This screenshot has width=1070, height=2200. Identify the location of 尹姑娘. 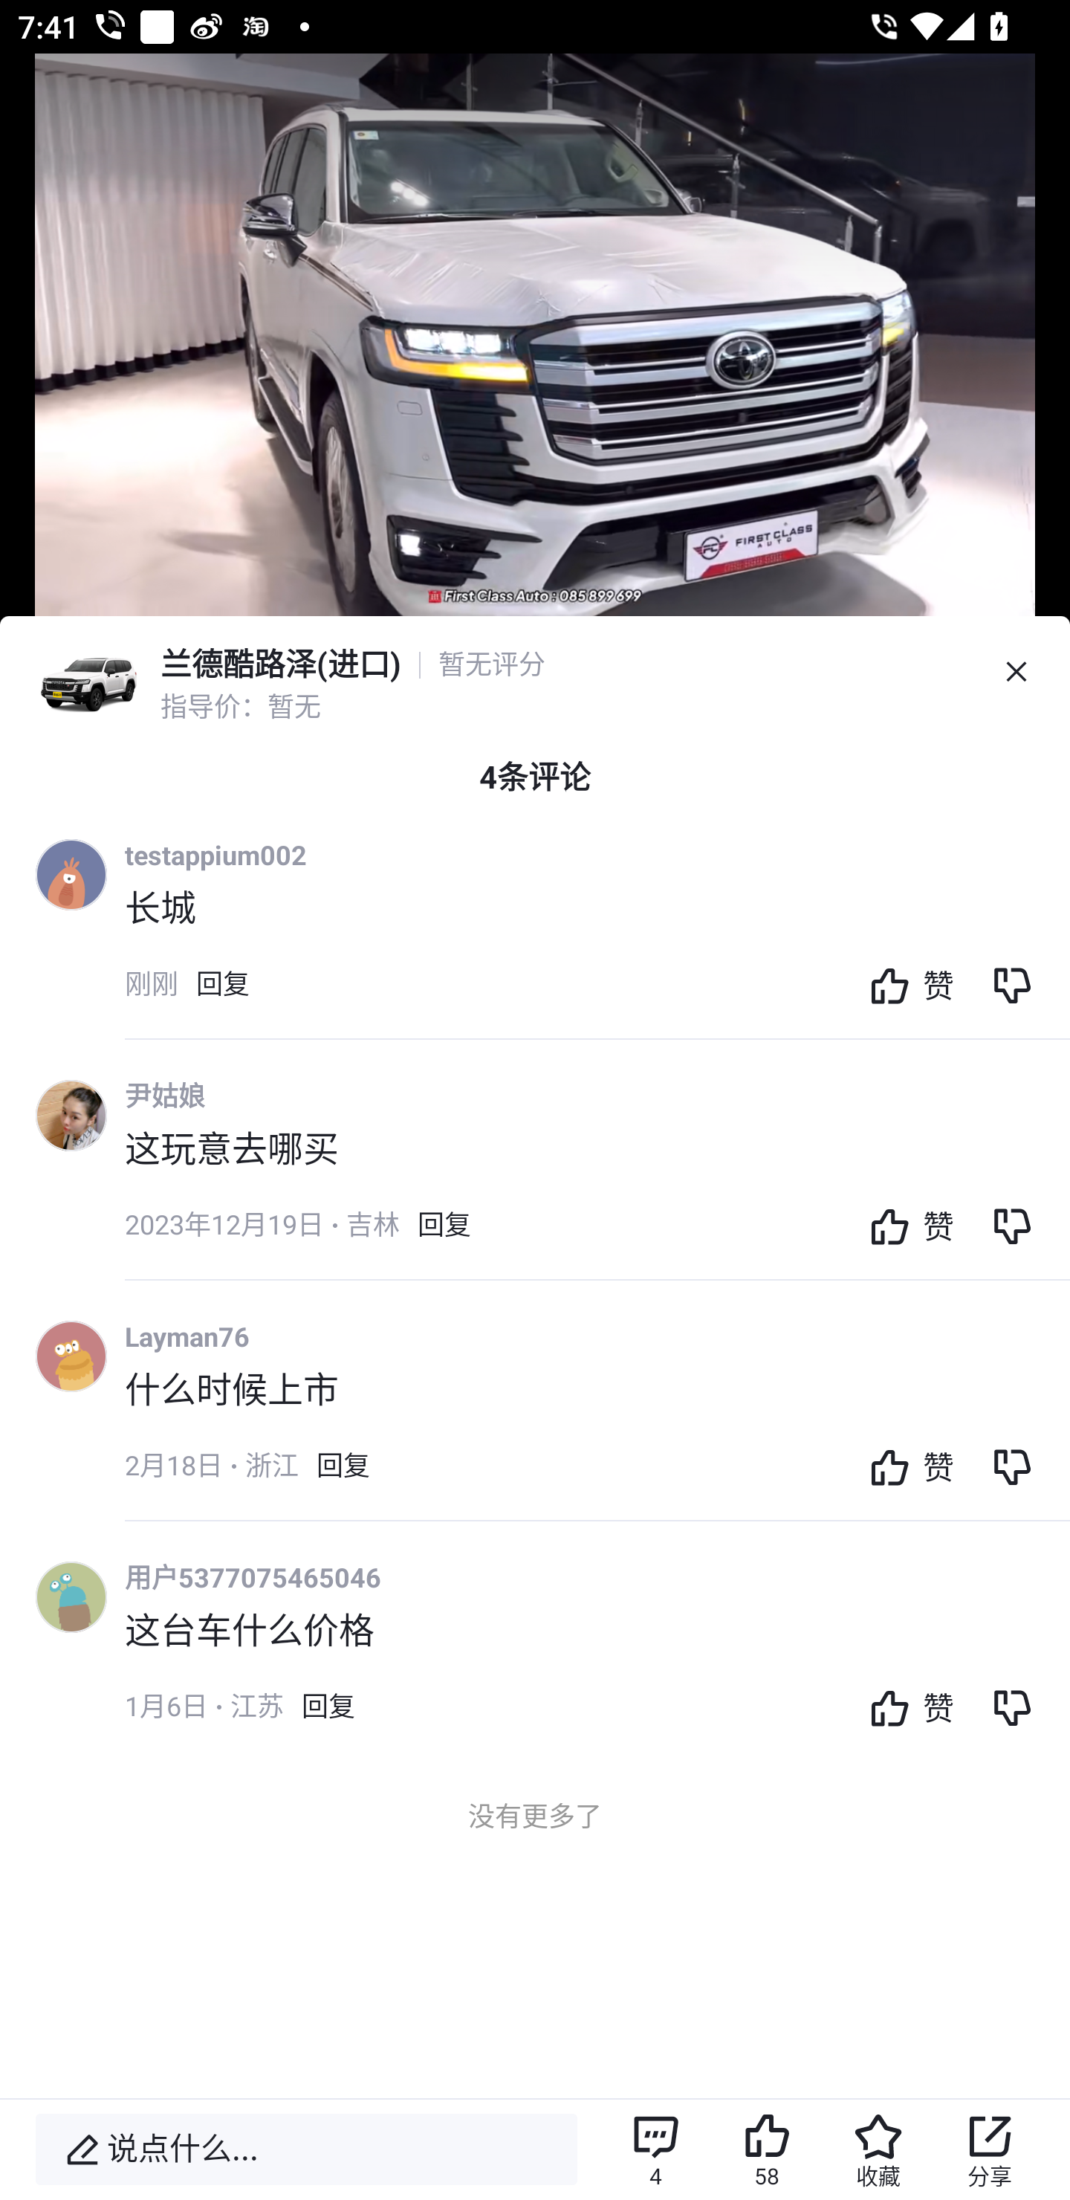
(165, 1096).